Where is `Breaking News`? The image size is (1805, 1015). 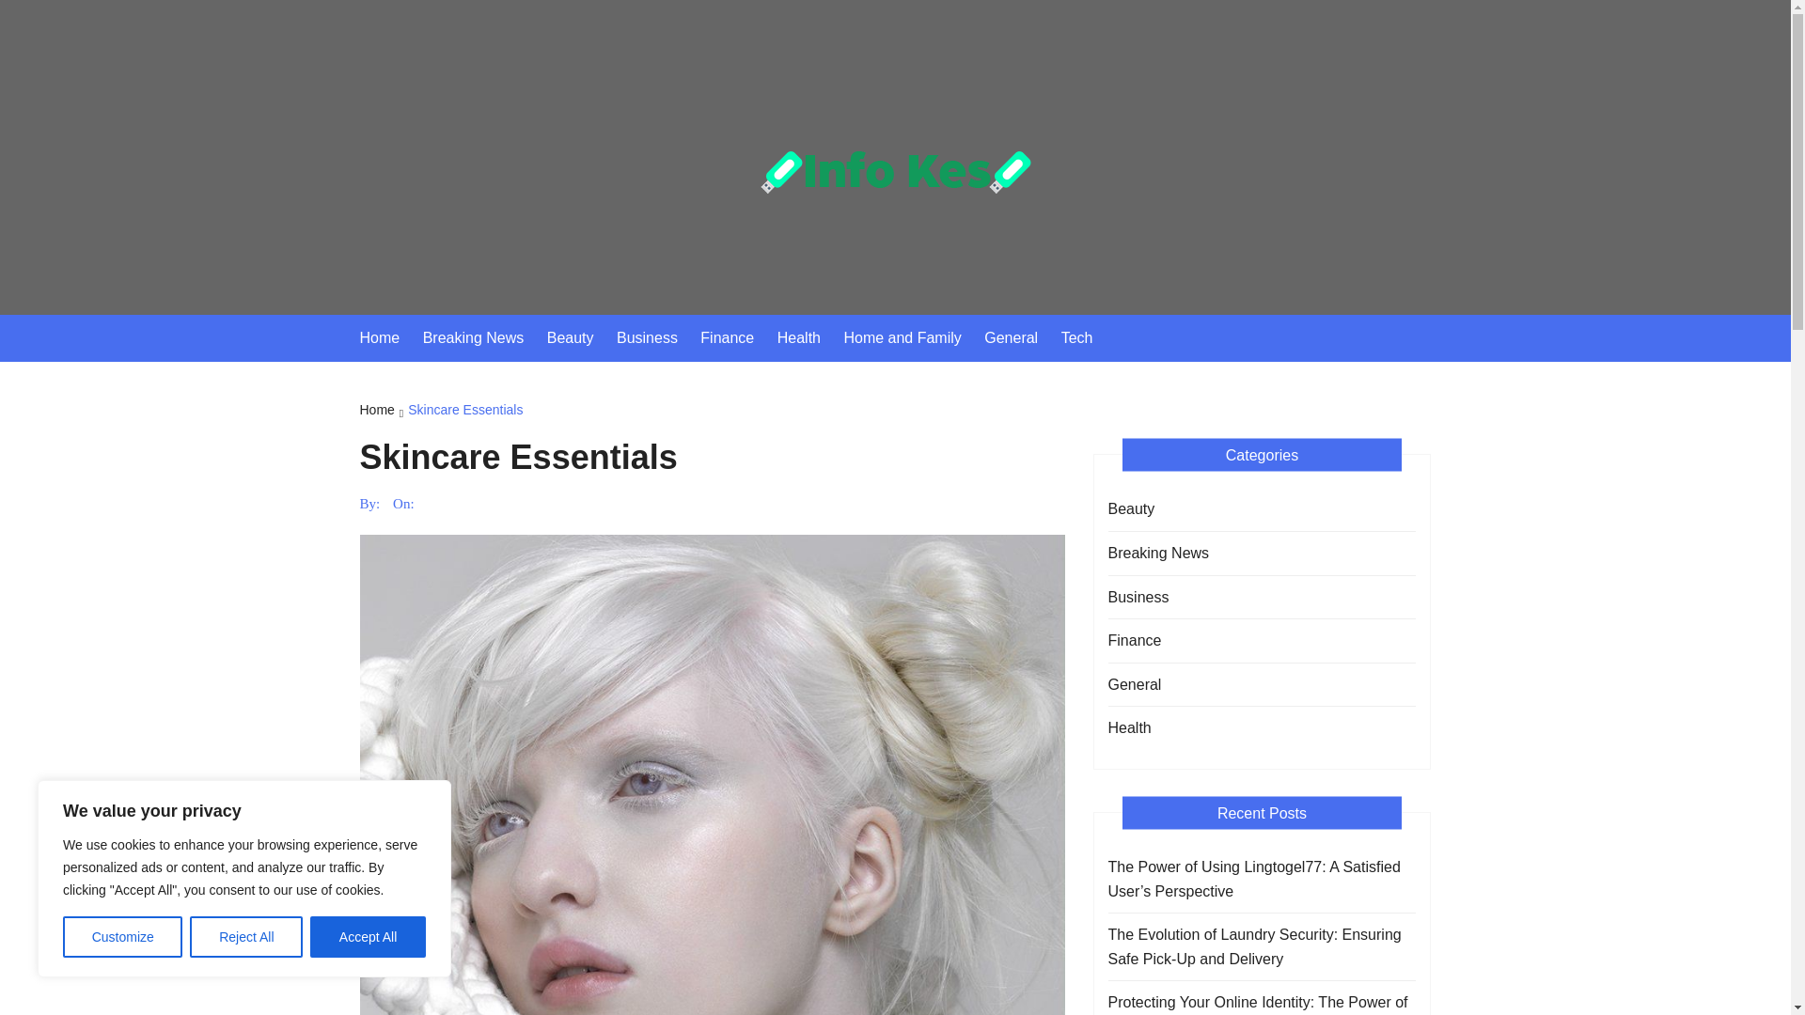 Breaking News is located at coordinates (1158, 553).